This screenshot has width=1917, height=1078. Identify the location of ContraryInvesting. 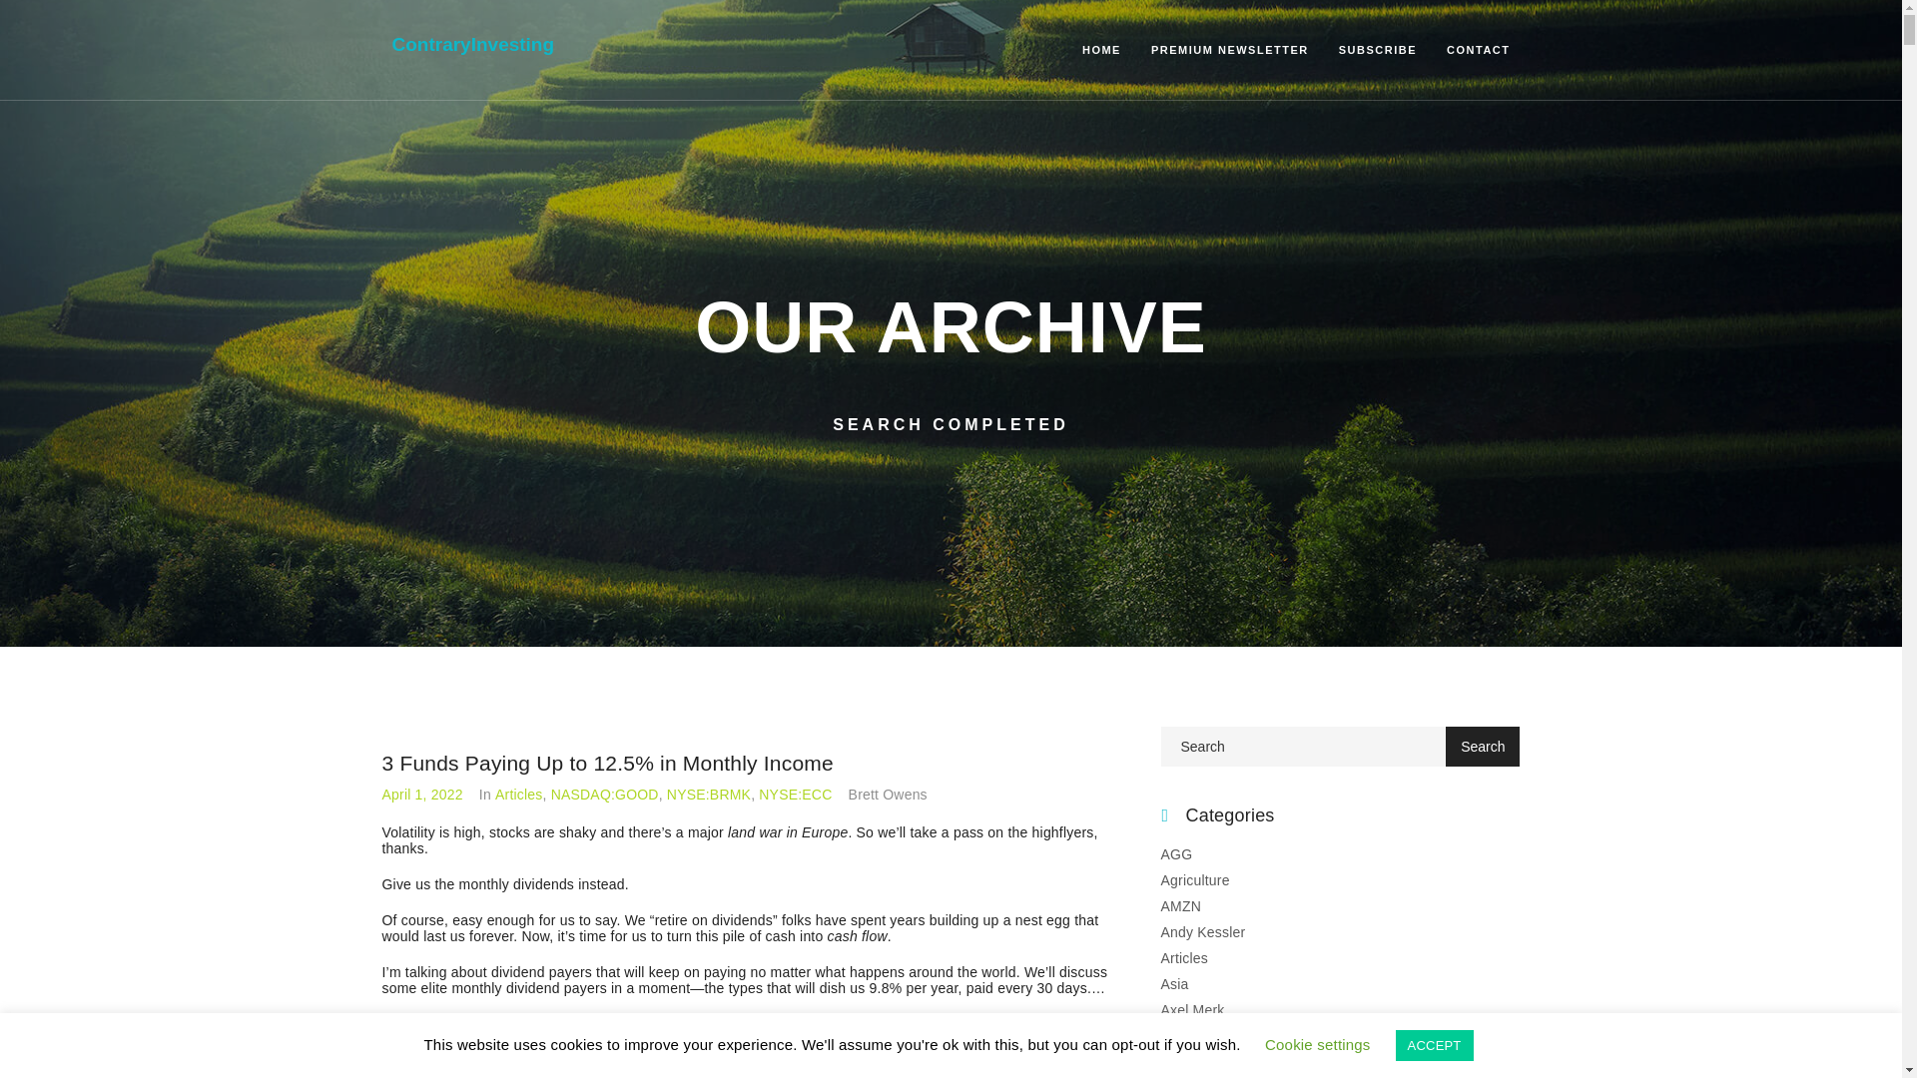
(471, 44).